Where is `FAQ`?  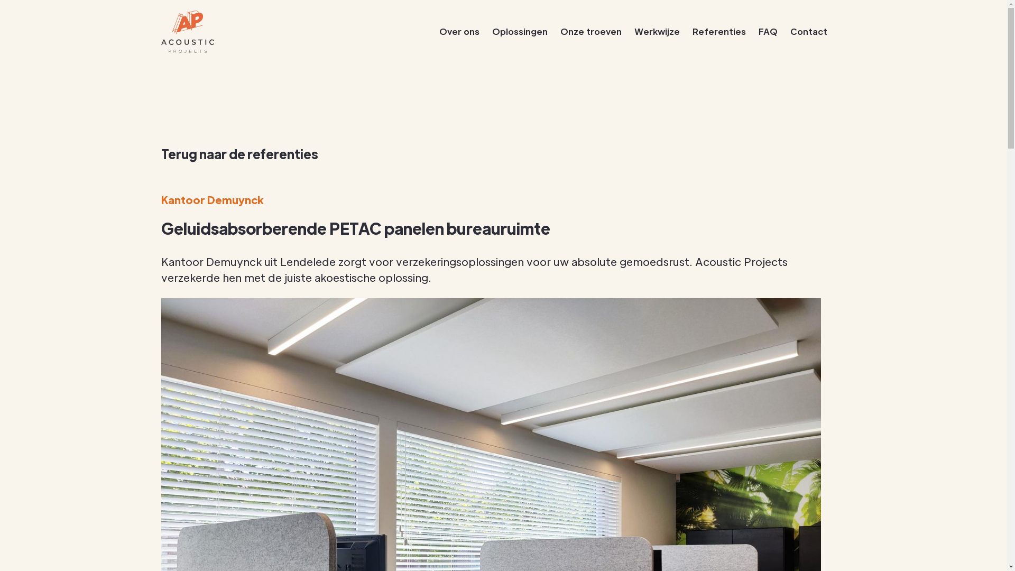
FAQ is located at coordinates (768, 32).